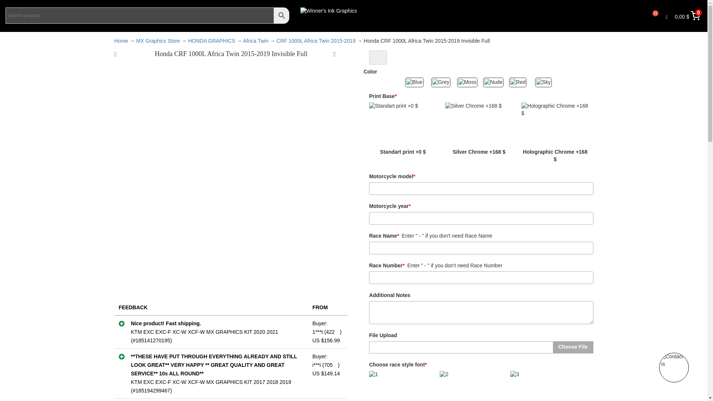 The width and height of the screenshot is (713, 401). Describe the element at coordinates (212, 40) in the screenshot. I see `HONDA GRAPHICS` at that location.